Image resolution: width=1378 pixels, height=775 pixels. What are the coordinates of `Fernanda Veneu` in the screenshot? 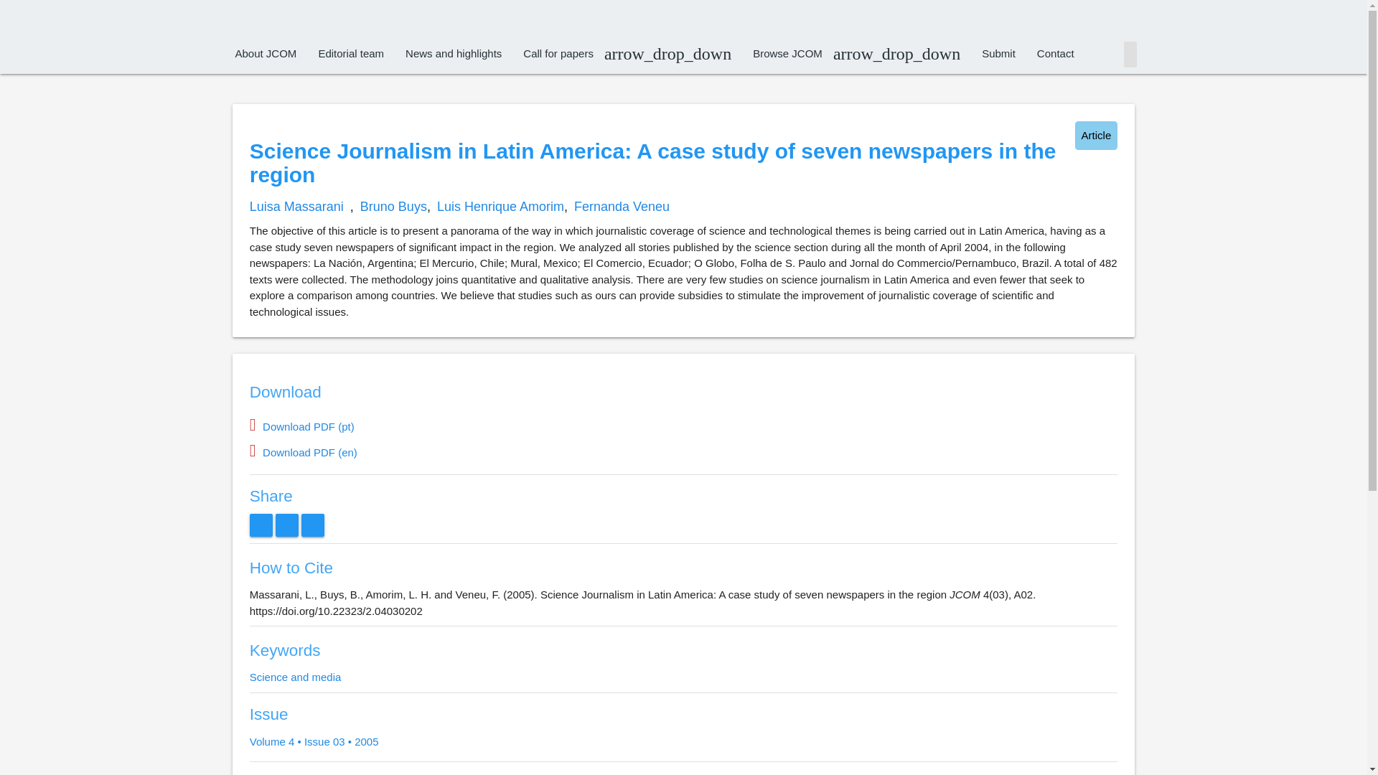 It's located at (622, 207).